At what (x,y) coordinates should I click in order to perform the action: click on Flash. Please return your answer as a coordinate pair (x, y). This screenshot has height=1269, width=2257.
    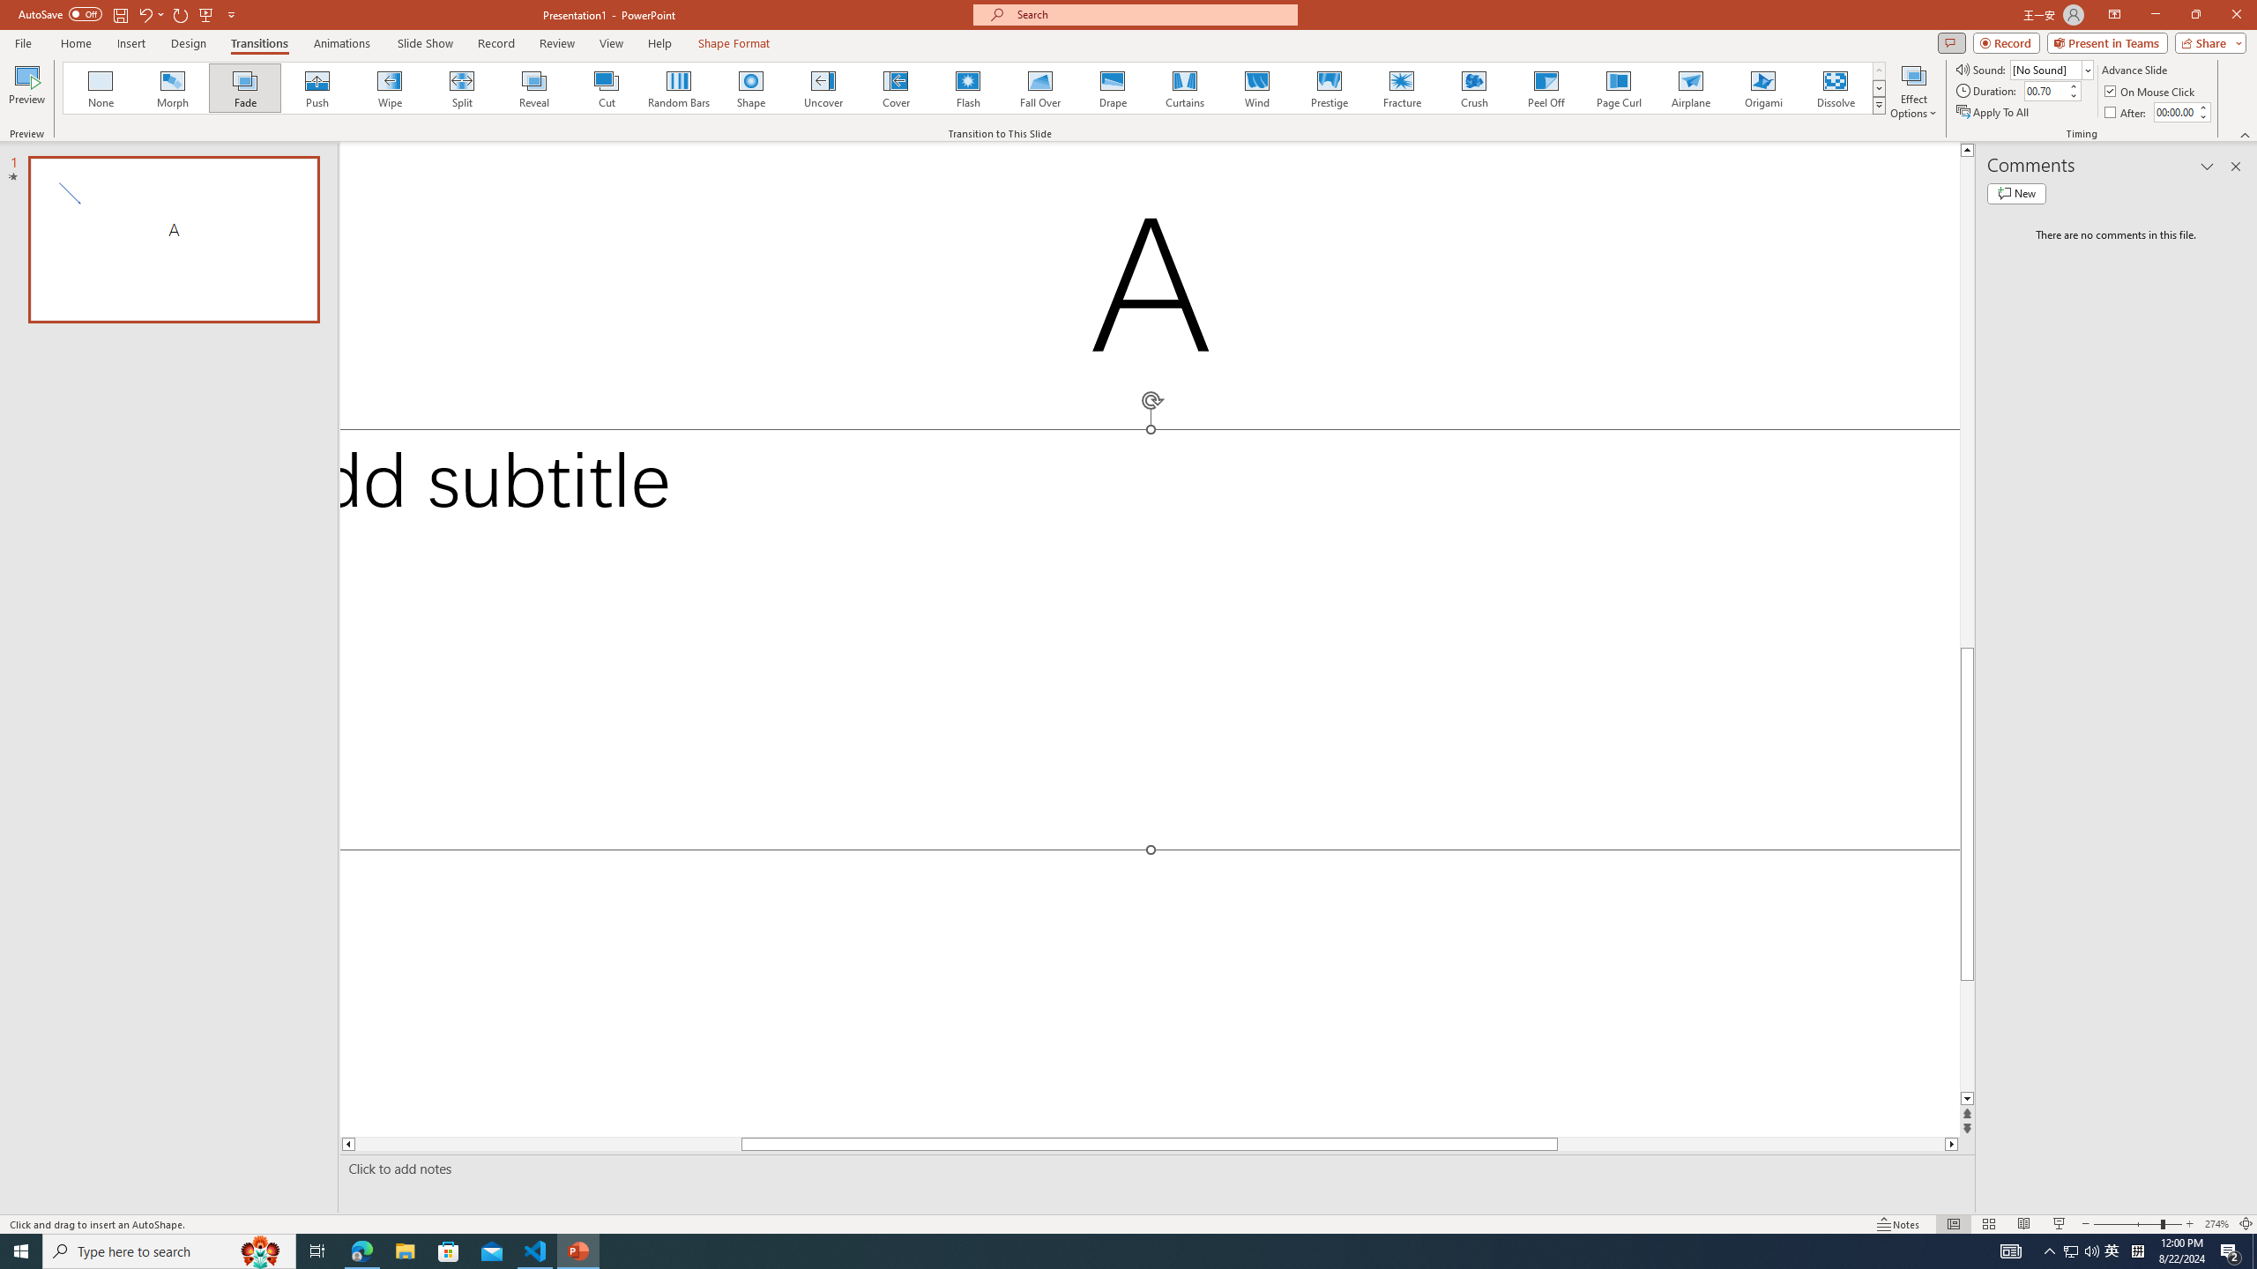
    Looking at the image, I should click on (968, 88).